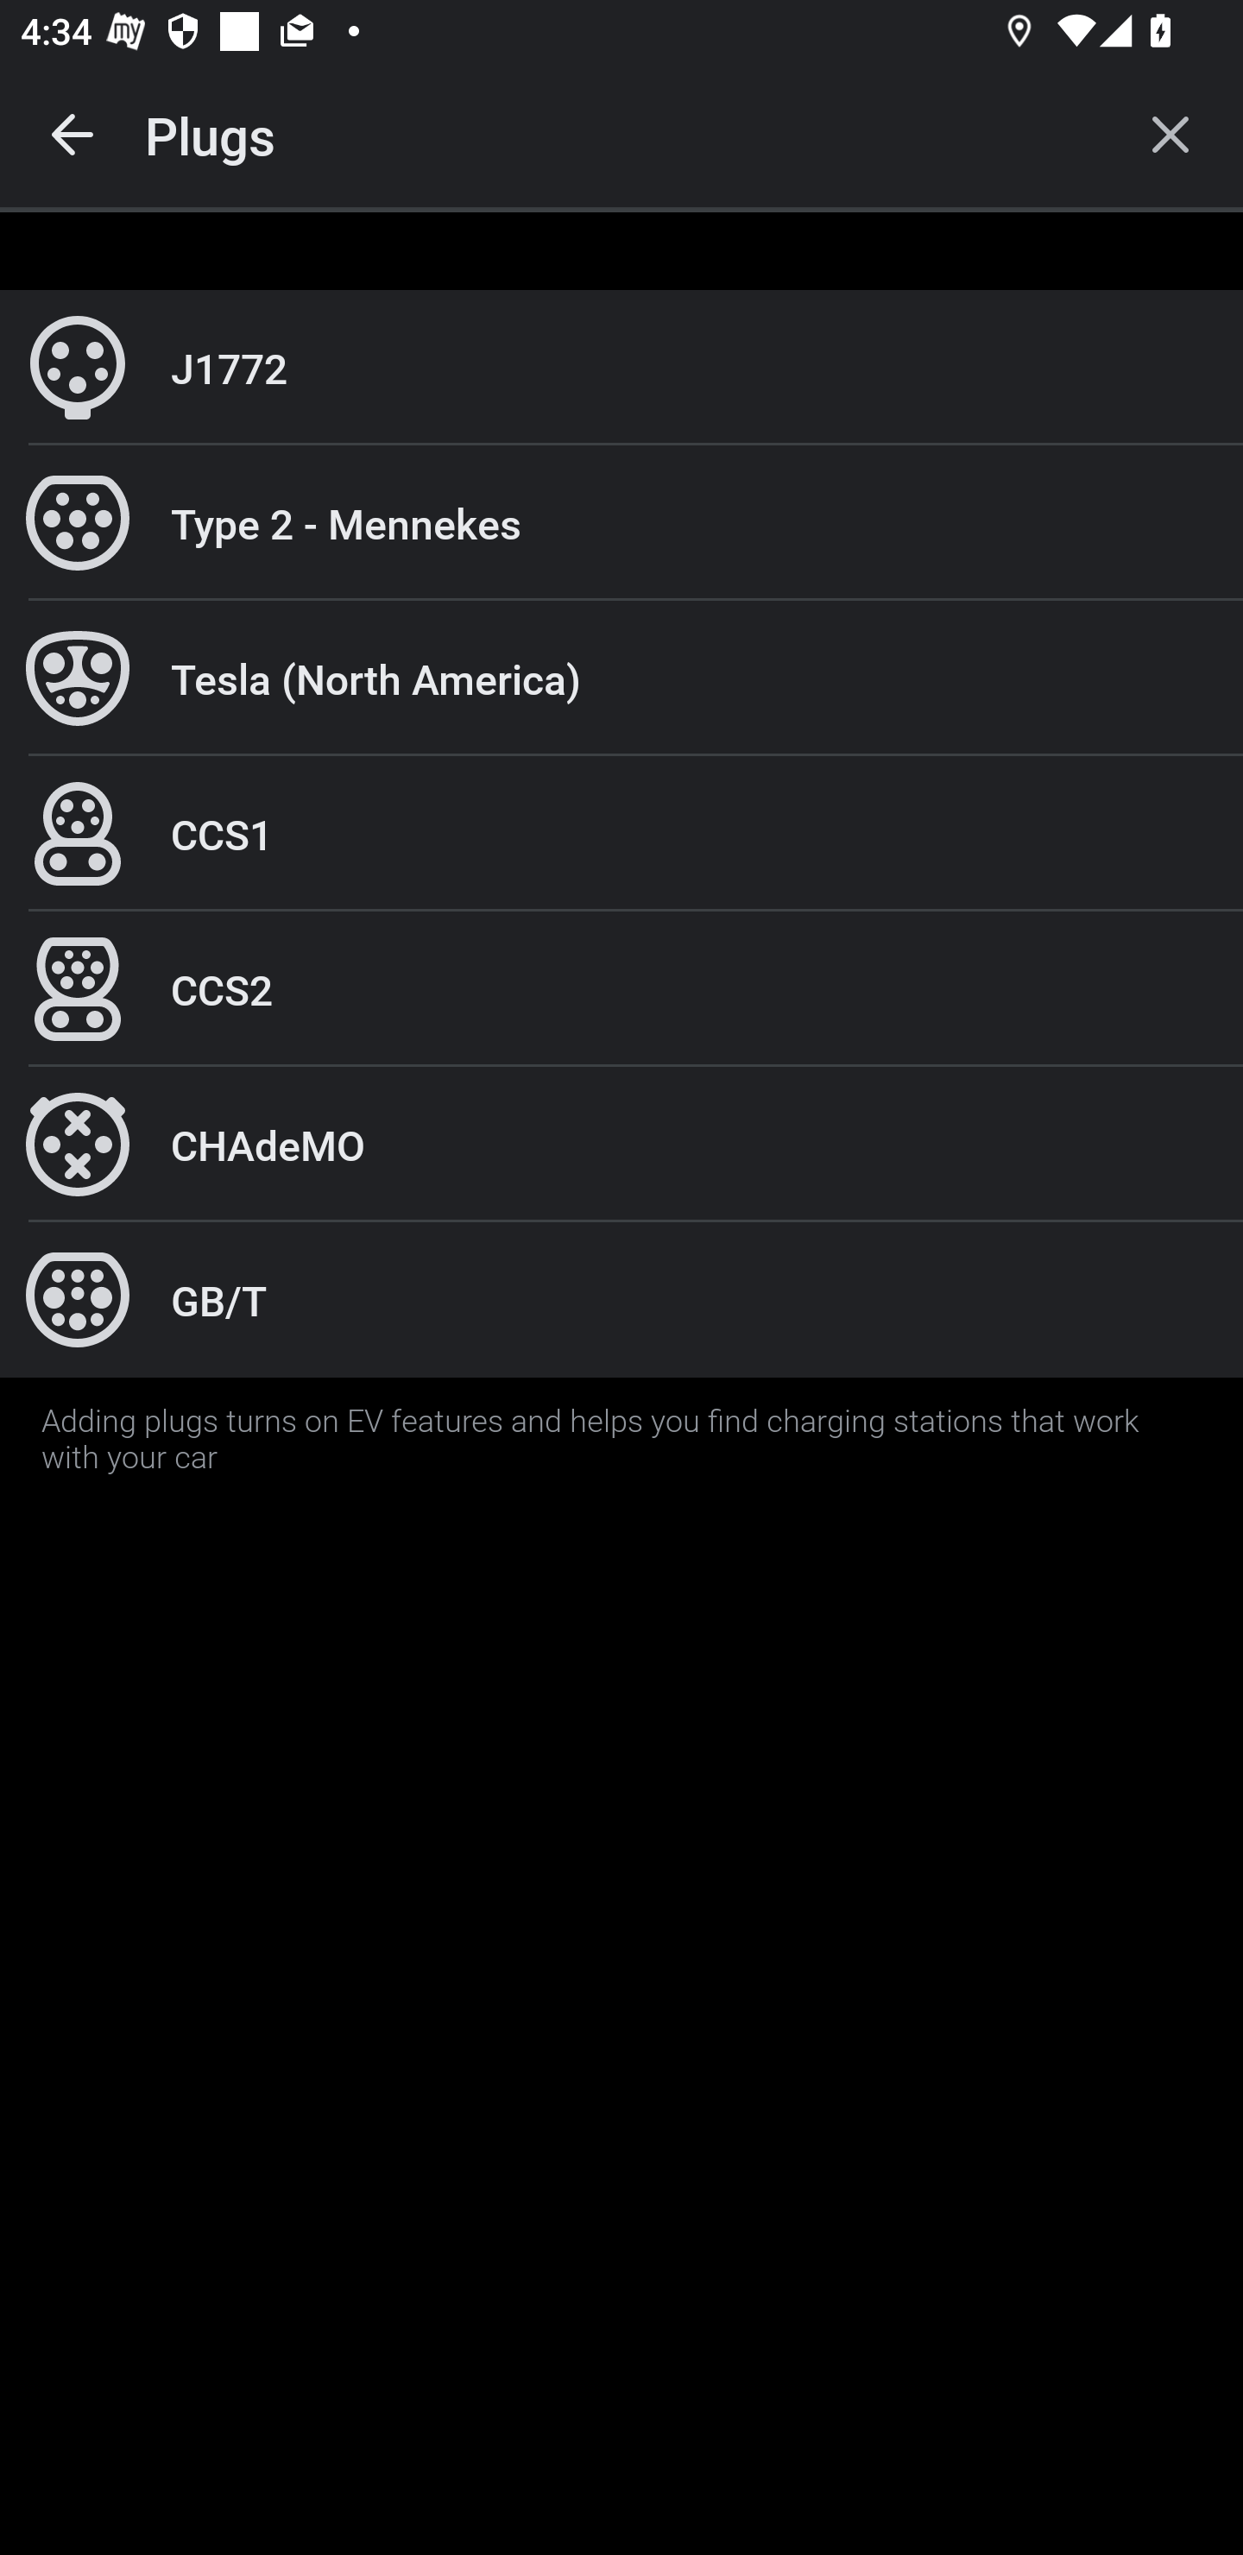 The image size is (1243, 2555). What do you see at coordinates (621, 678) in the screenshot?
I see `Tesla (North America)` at bounding box center [621, 678].